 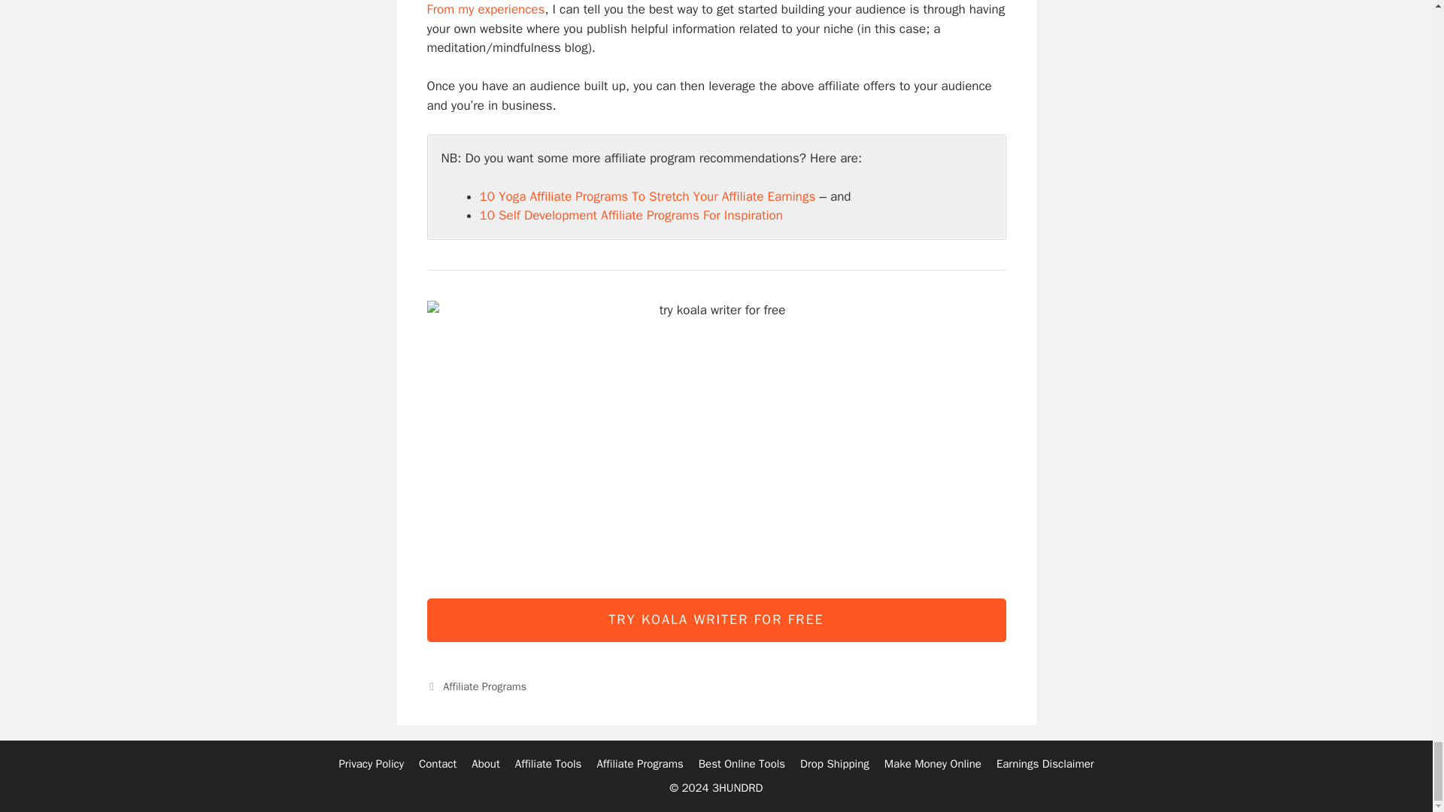 I want to click on Affiliate Programs, so click(x=484, y=686).